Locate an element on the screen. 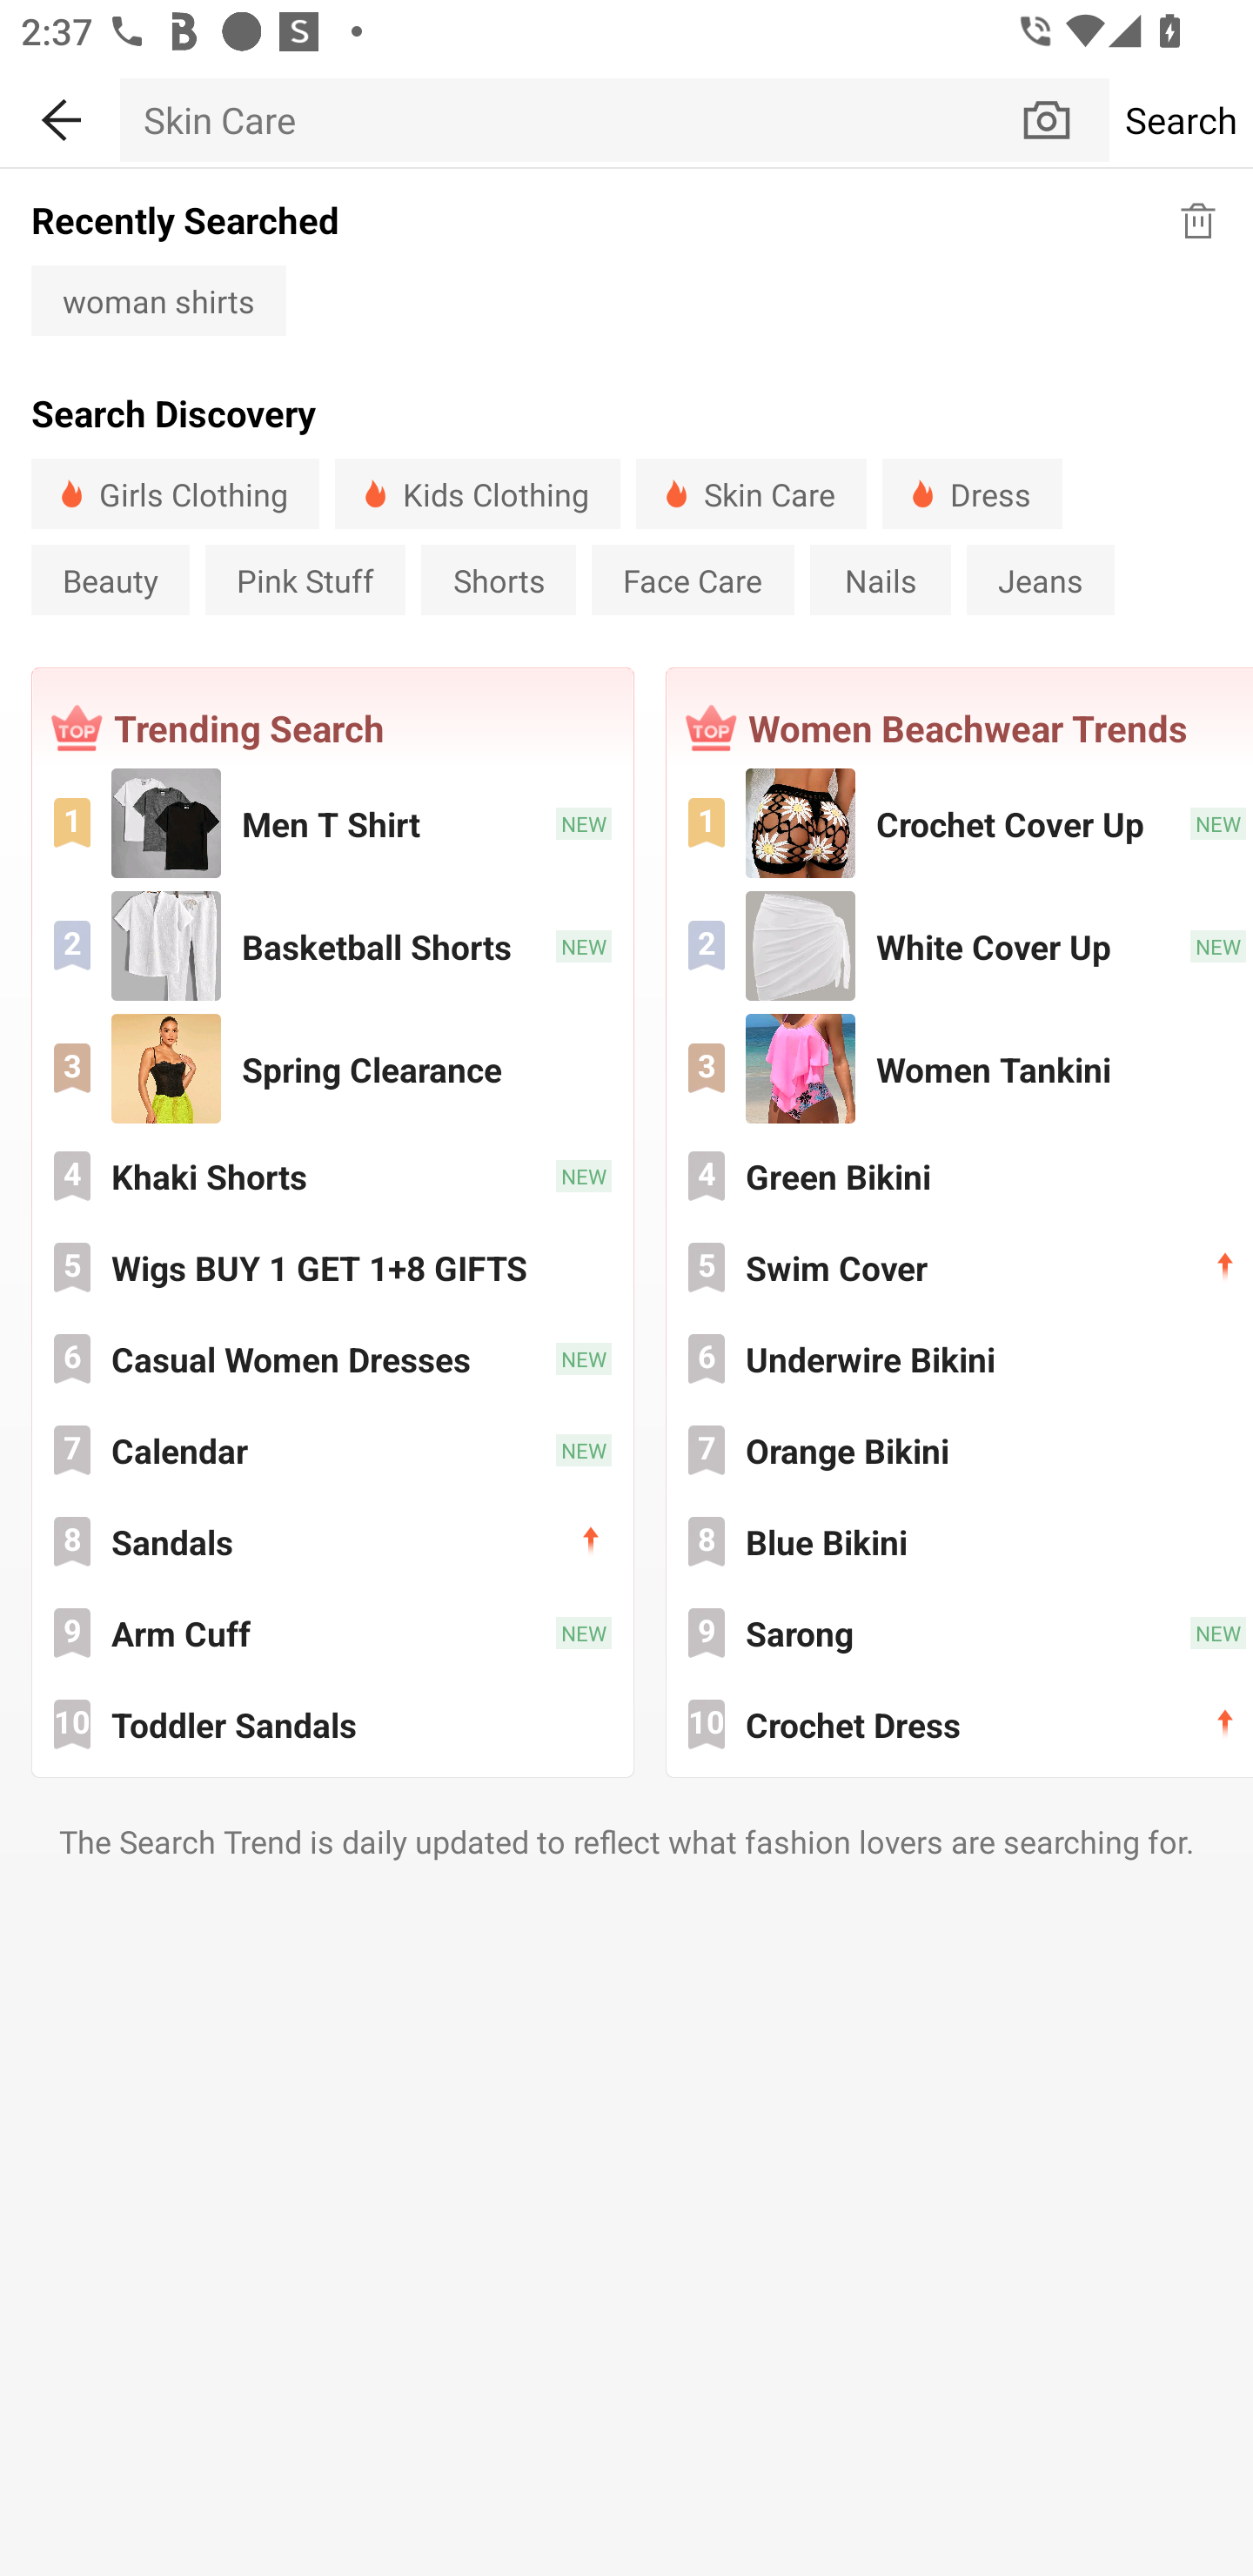 This screenshot has height=2576, width=1253. Girls Clothing is located at coordinates (176, 493).